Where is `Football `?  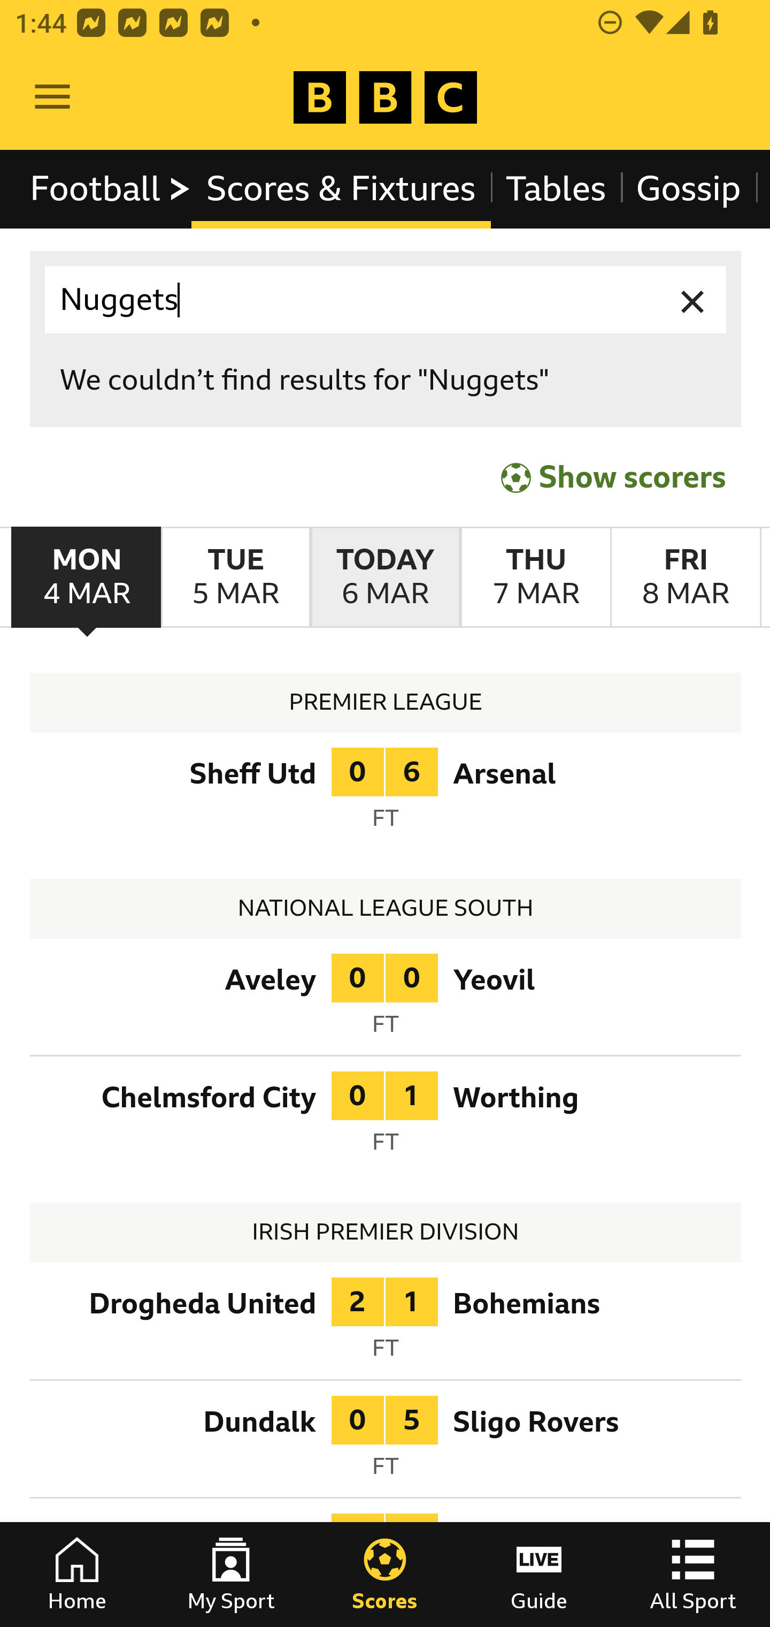 Football  is located at coordinates (111, 188).